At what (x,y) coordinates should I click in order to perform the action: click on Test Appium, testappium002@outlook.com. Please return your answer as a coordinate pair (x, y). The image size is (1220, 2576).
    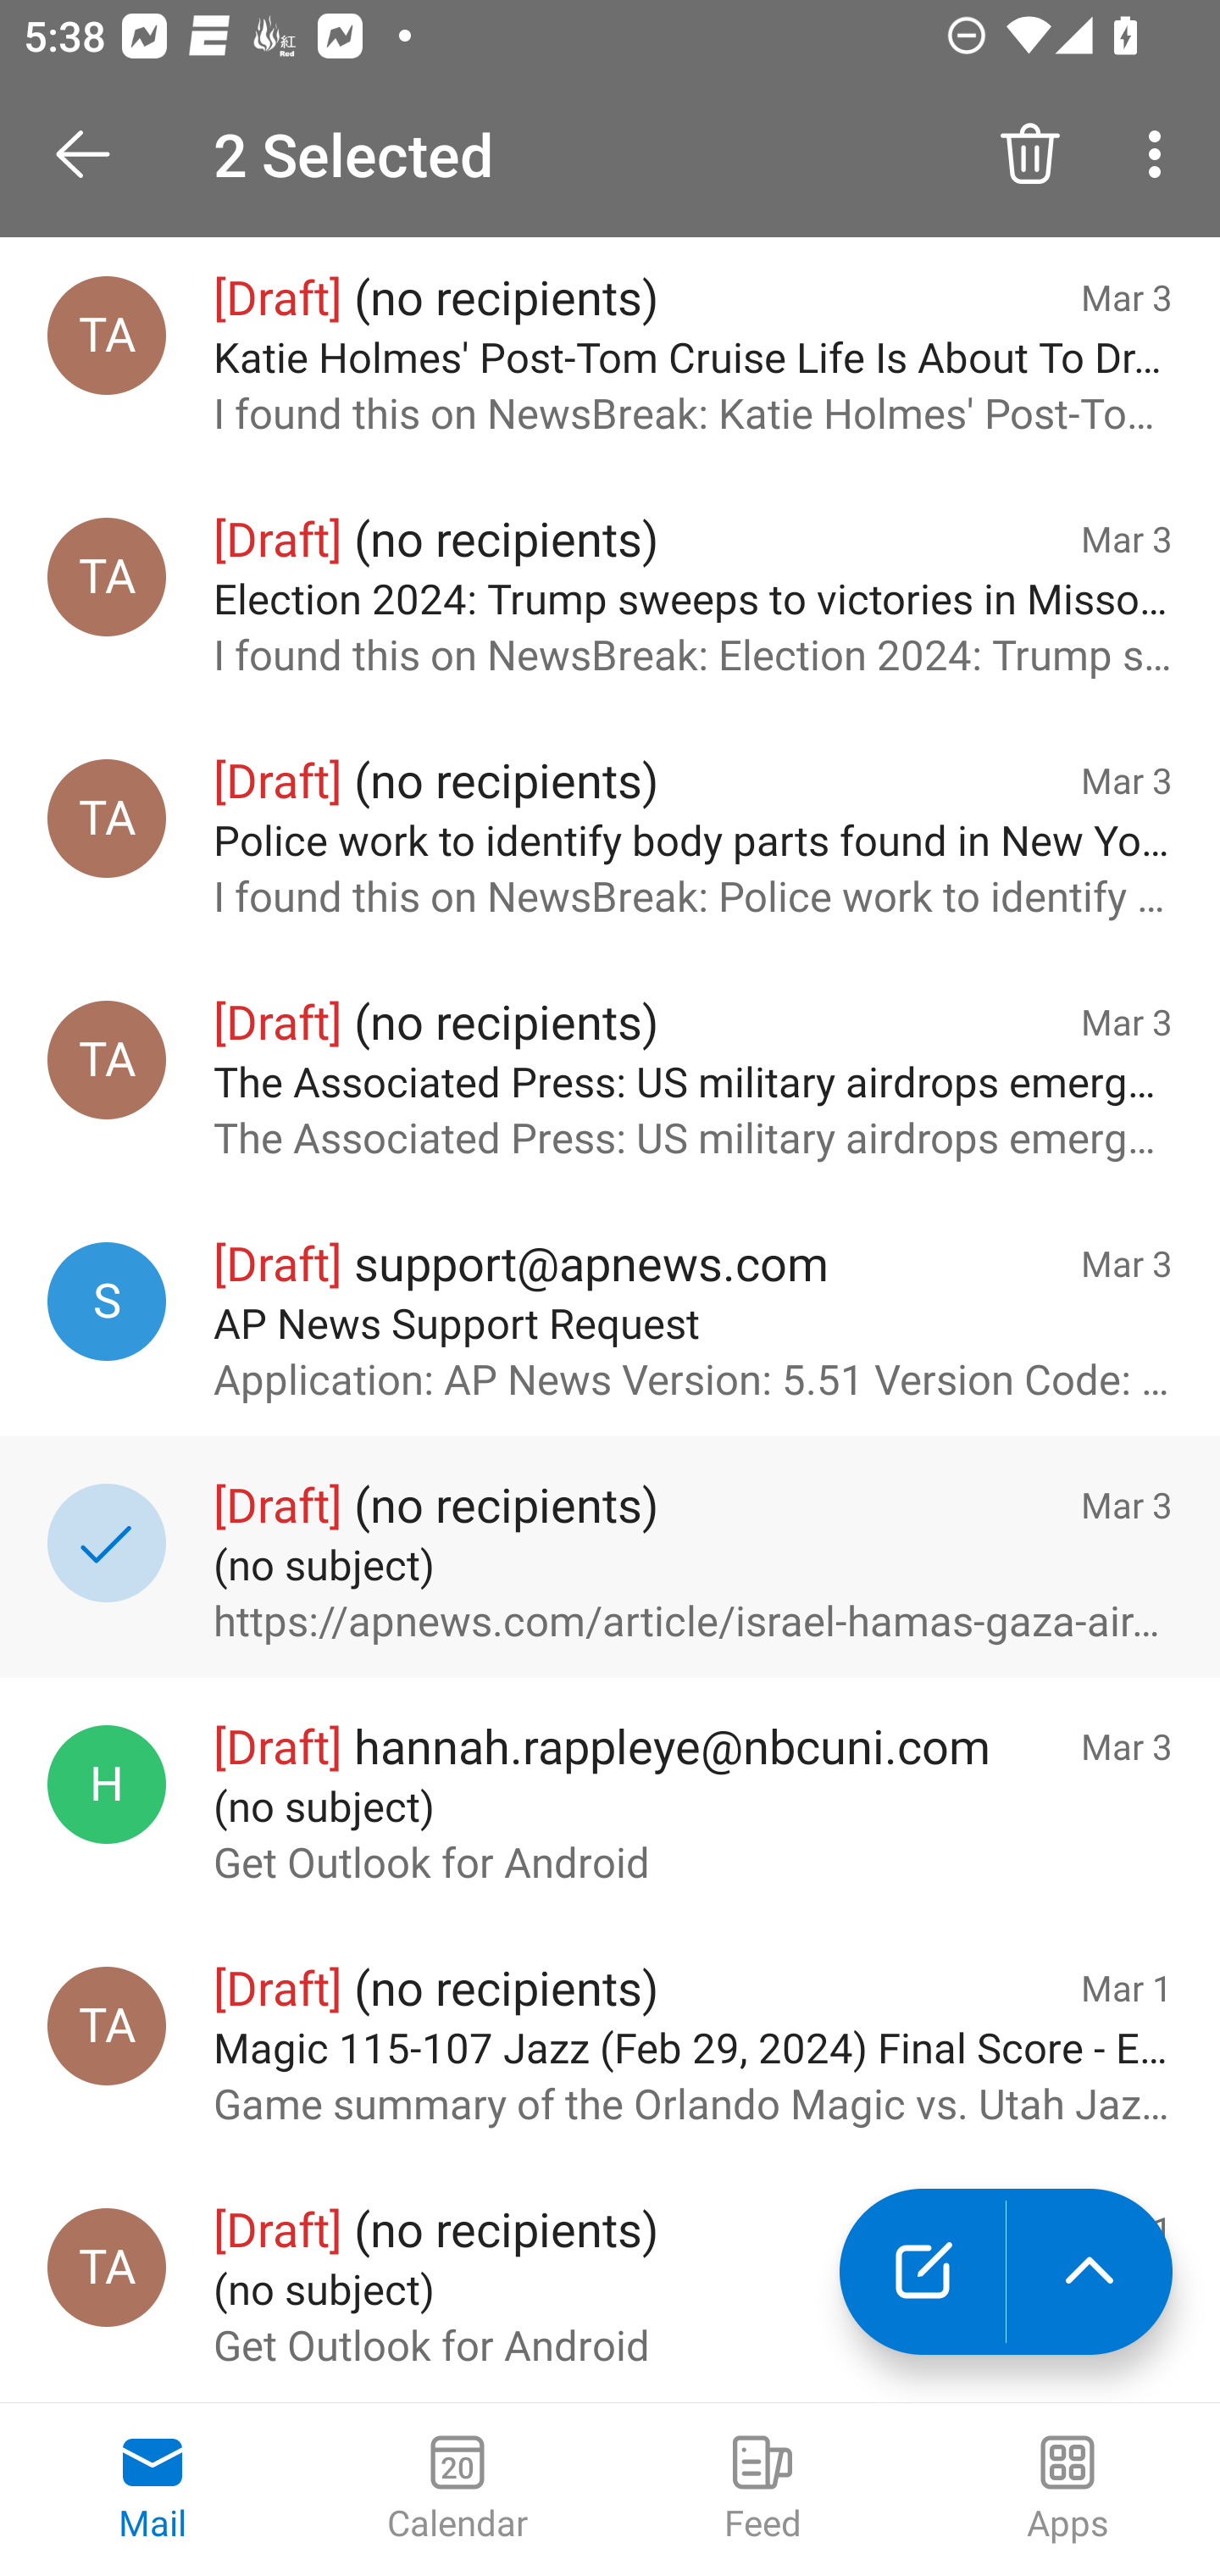
    Looking at the image, I should click on (107, 1059).